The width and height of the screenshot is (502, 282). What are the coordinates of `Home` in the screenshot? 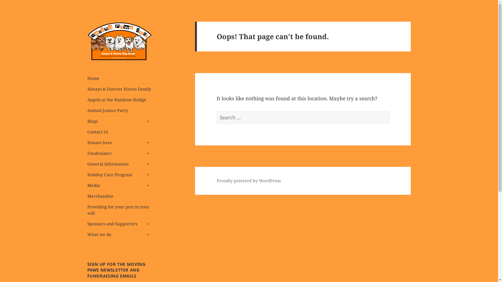 It's located at (120, 78).